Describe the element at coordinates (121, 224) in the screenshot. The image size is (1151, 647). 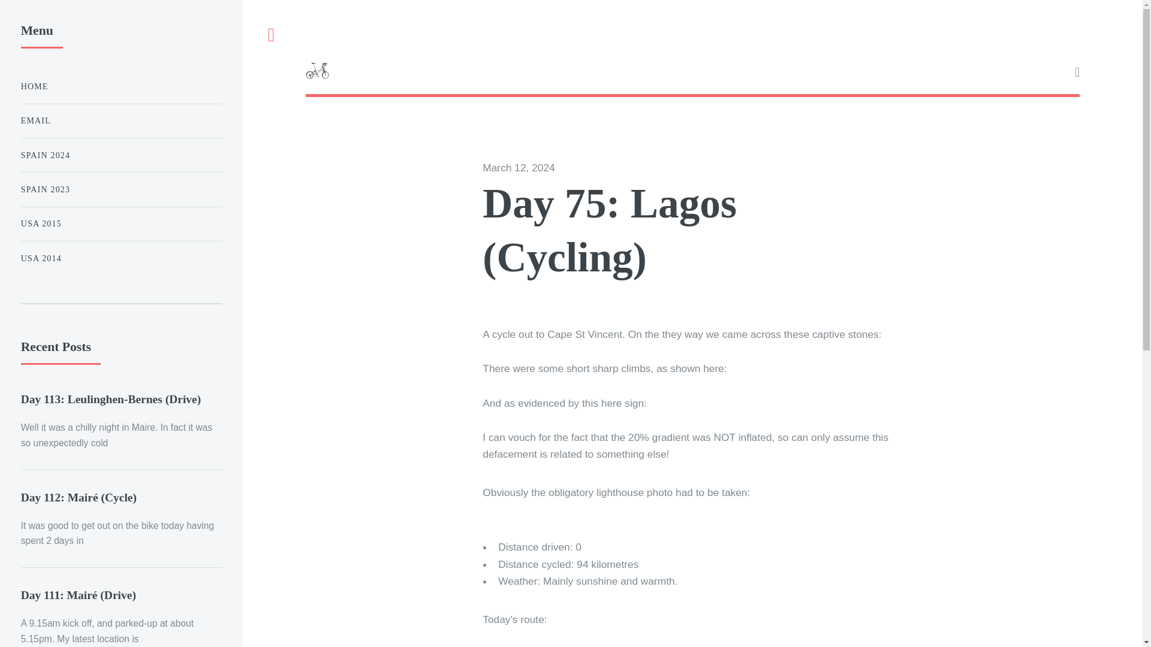
I see `USA 2015` at that location.